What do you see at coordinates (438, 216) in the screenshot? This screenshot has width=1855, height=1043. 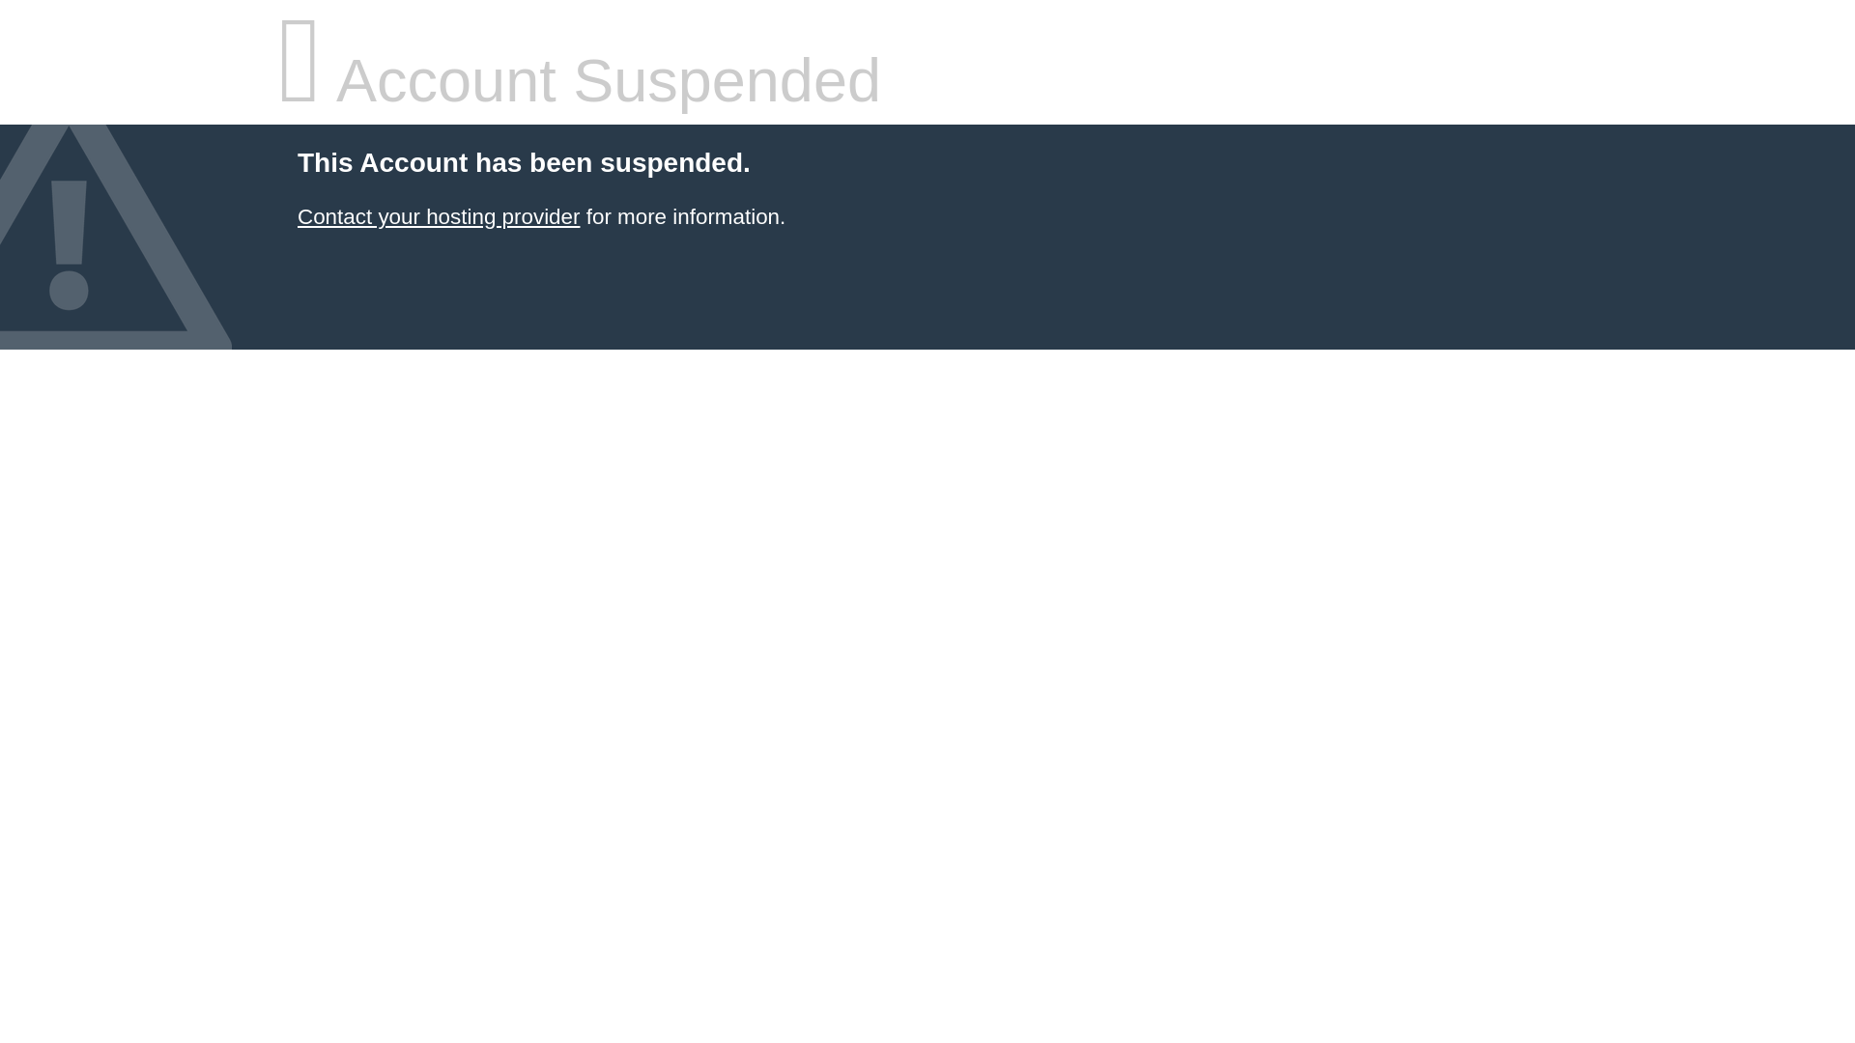 I see `Contact your hosting provider` at bounding box center [438, 216].